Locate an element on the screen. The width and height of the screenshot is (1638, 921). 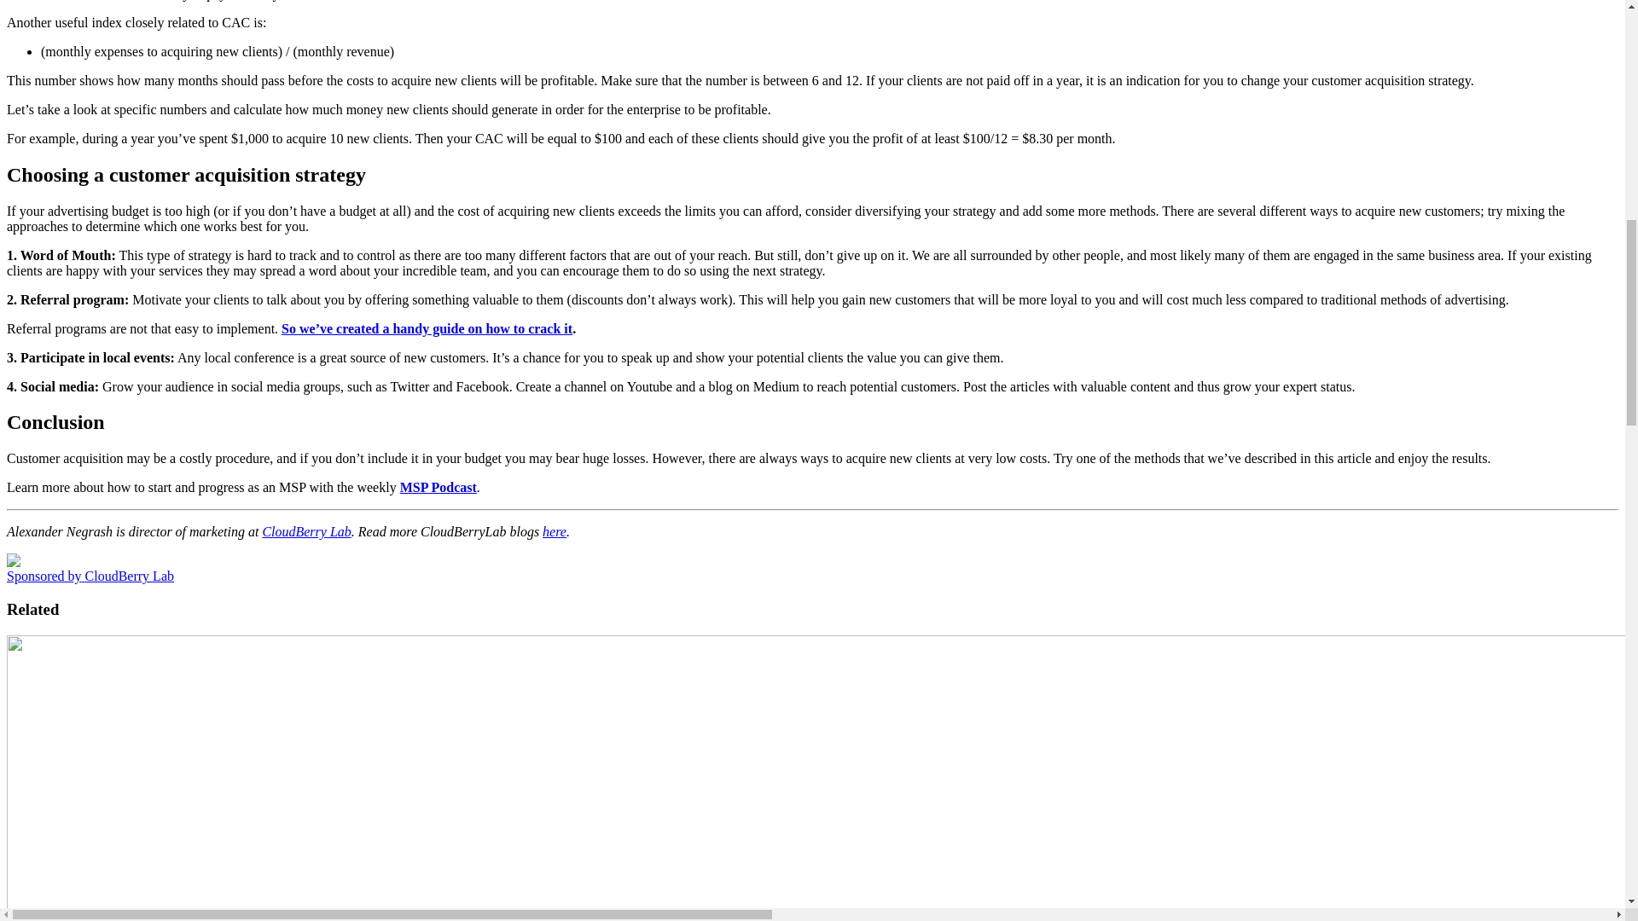
here is located at coordinates (555, 530).